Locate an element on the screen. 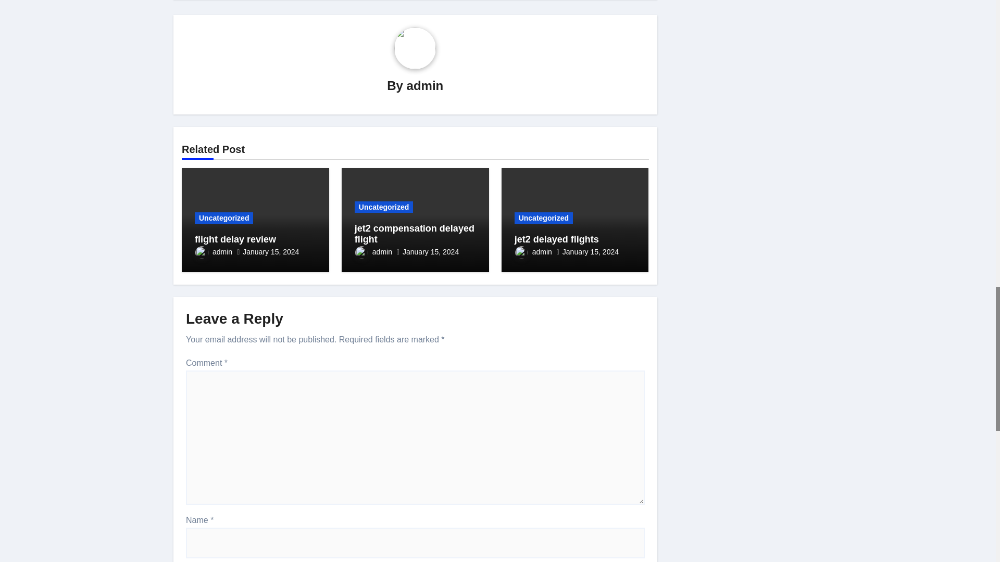  flight delay review is located at coordinates (235, 239).